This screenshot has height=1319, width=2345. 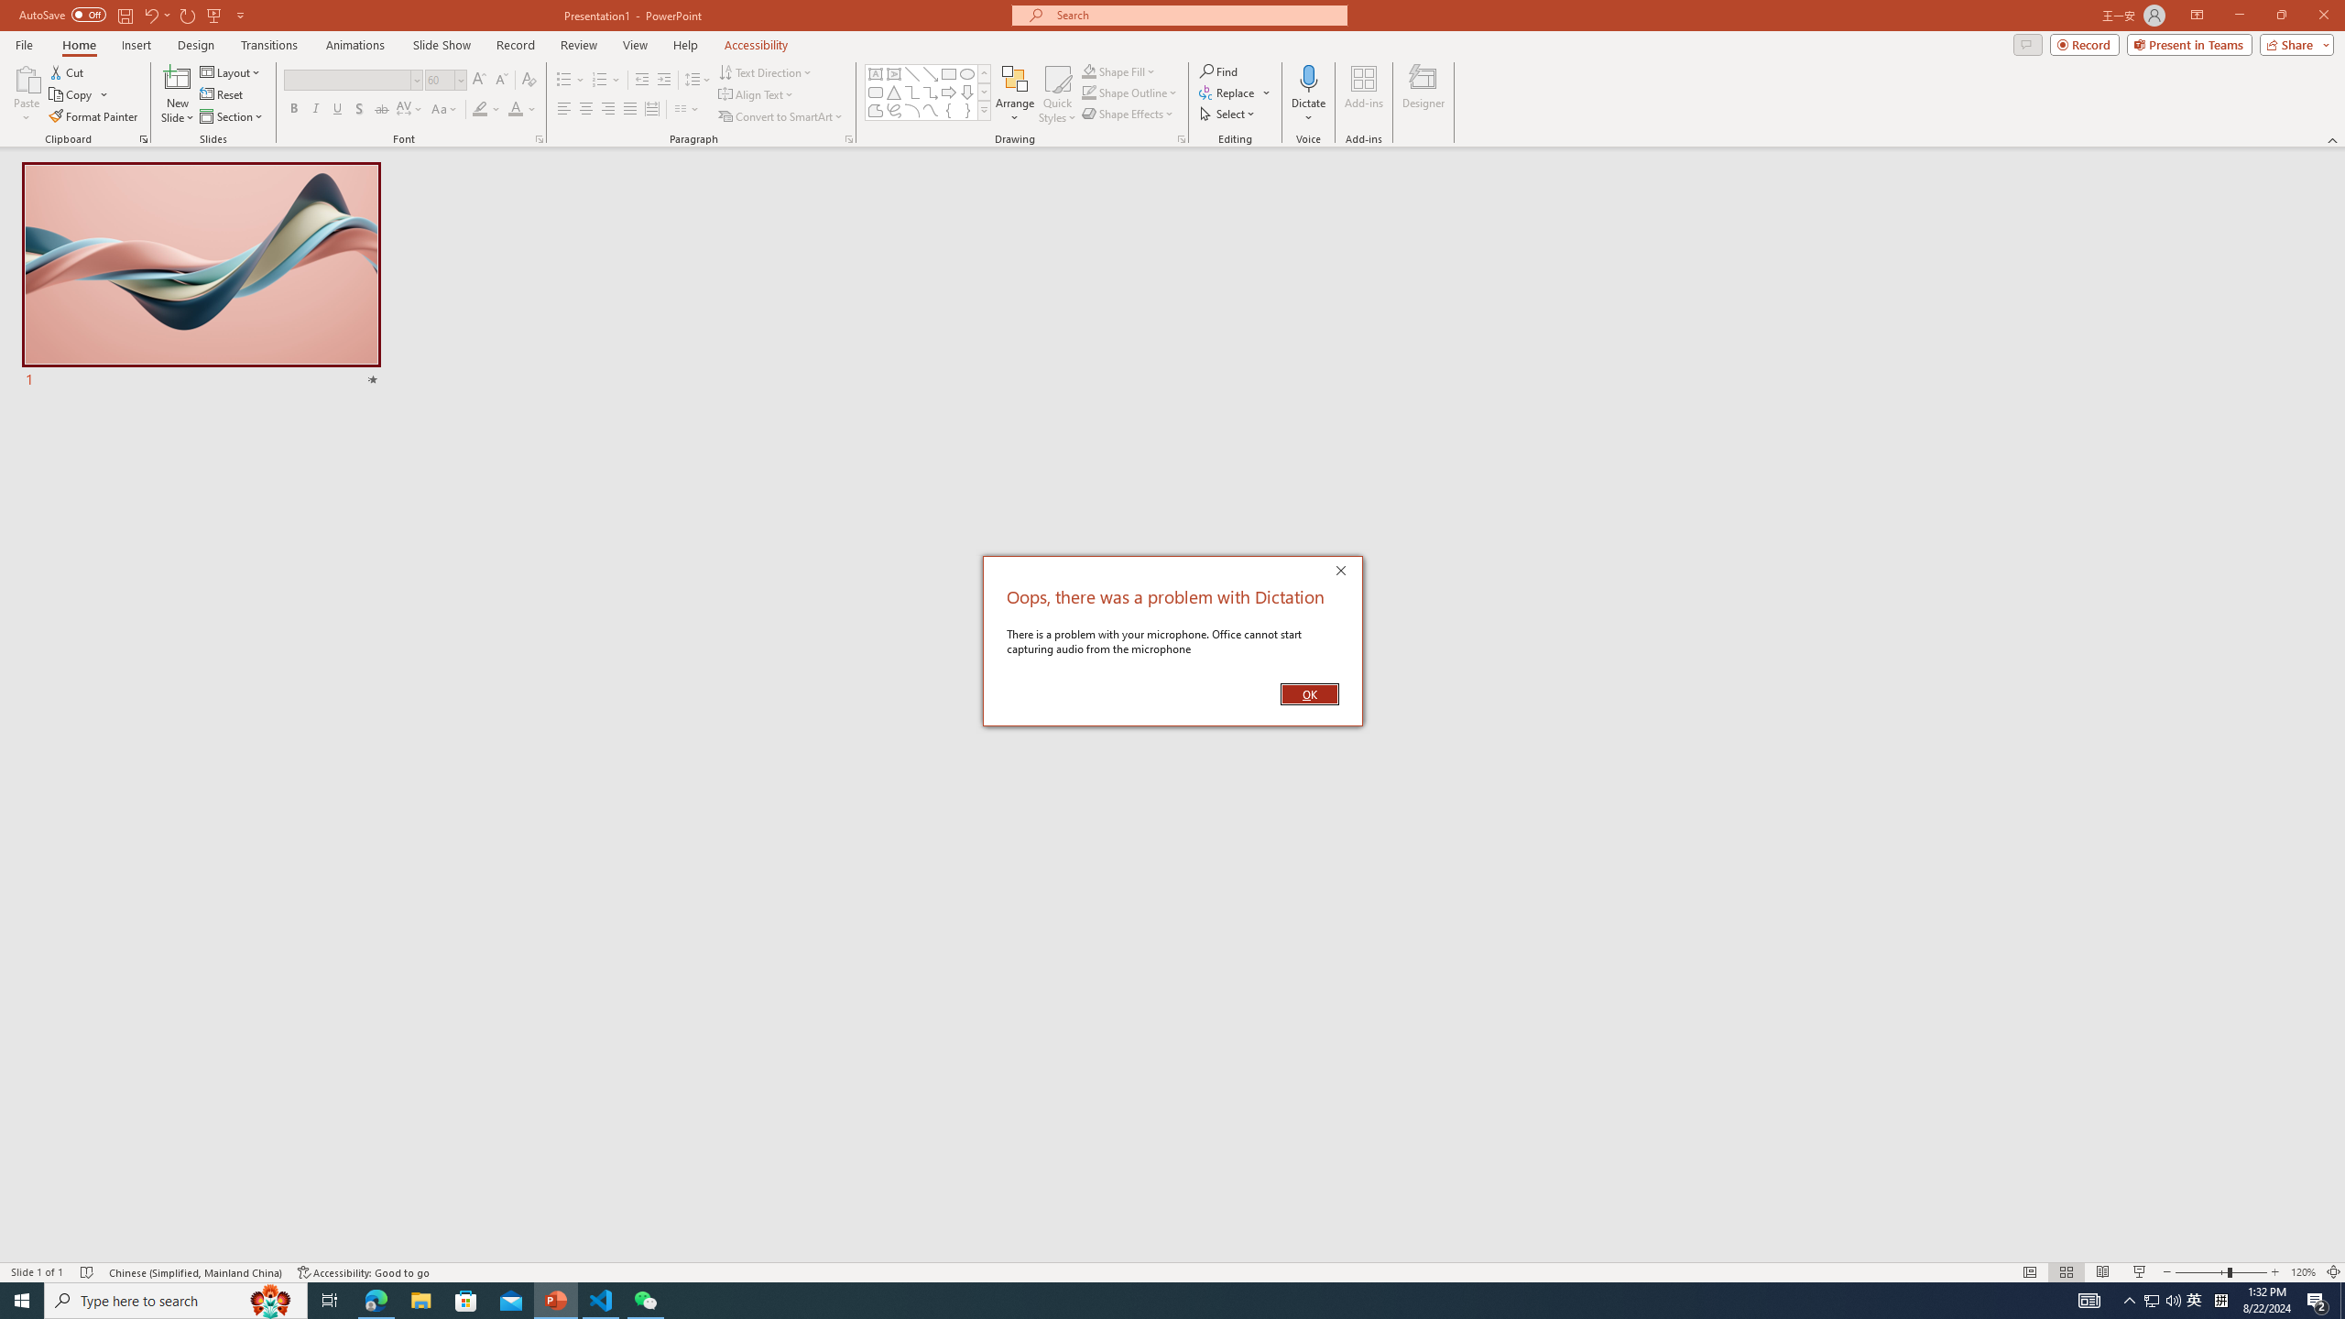 What do you see at coordinates (528, 81) in the screenshot?
I see `Clear Formatting` at bounding box center [528, 81].